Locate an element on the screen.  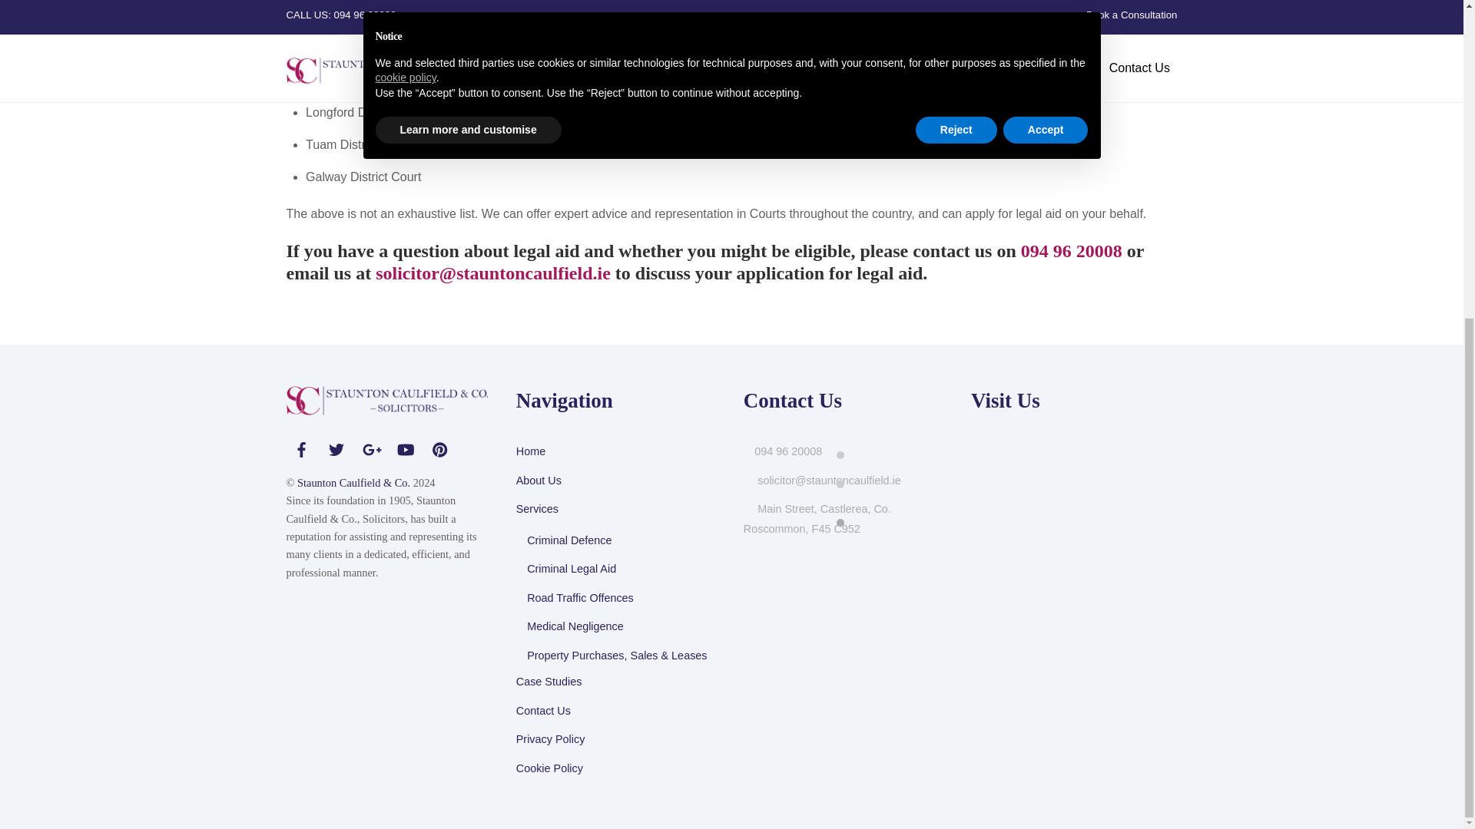
Criminal Legal Aid is located at coordinates (572, 569).